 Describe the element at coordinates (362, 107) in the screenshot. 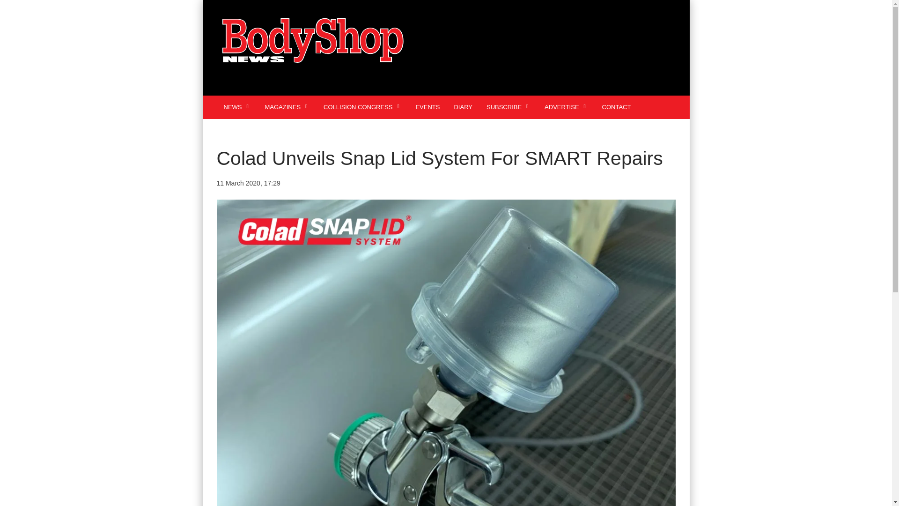

I see `COLLISION CONGRESS` at that location.